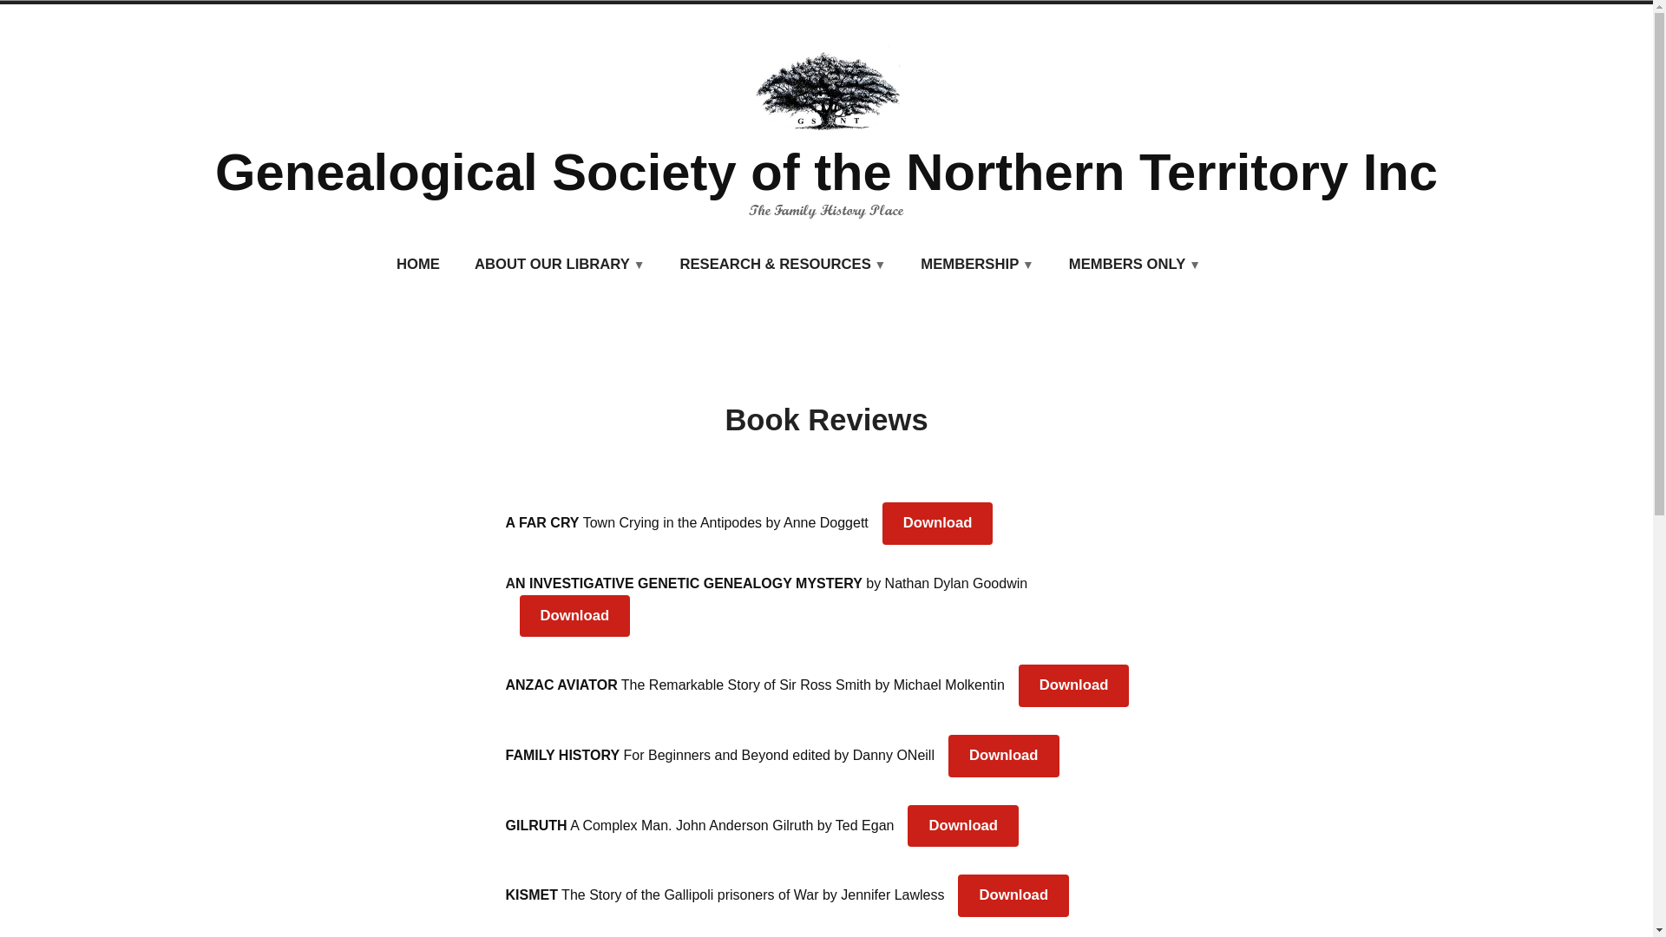 This screenshot has height=937, width=1666. I want to click on A FAR CRY Town Crying in the Antipodes by Anne Doggett, so click(686, 522).